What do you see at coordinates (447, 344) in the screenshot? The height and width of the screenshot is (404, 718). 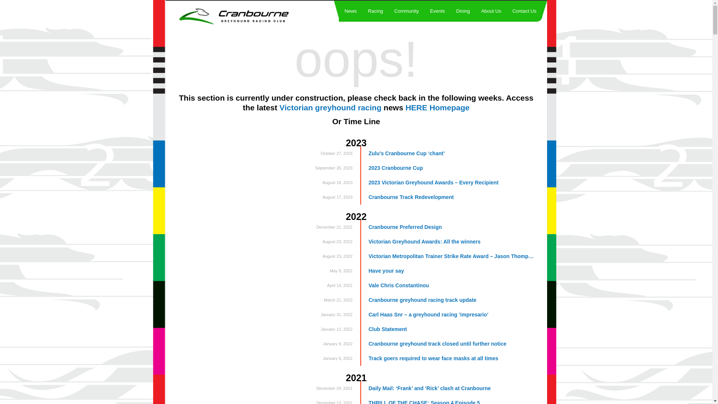 I see `Cranbourne greyhound track closed until further notice` at bounding box center [447, 344].